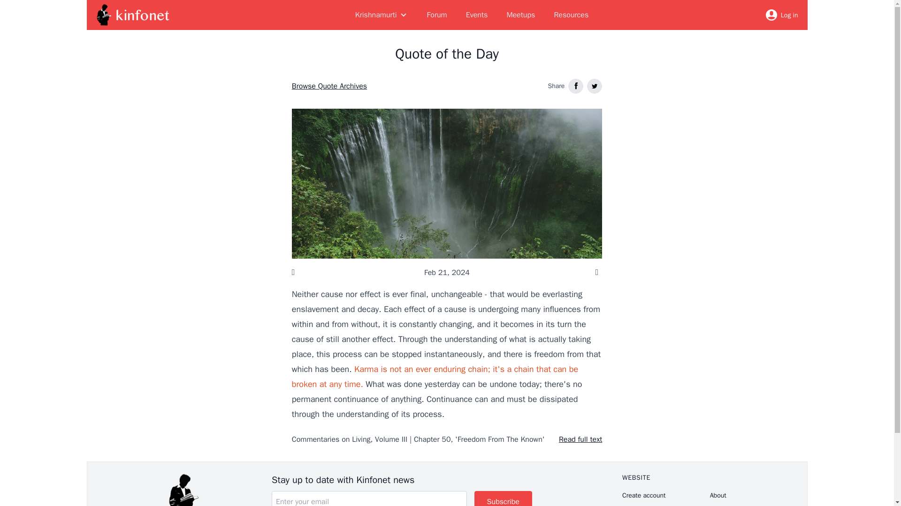 The image size is (901, 506). What do you see at coordinates (381, 15) in the screenshot?
I see `Krishnamurti` at bounding box center [381, 15].